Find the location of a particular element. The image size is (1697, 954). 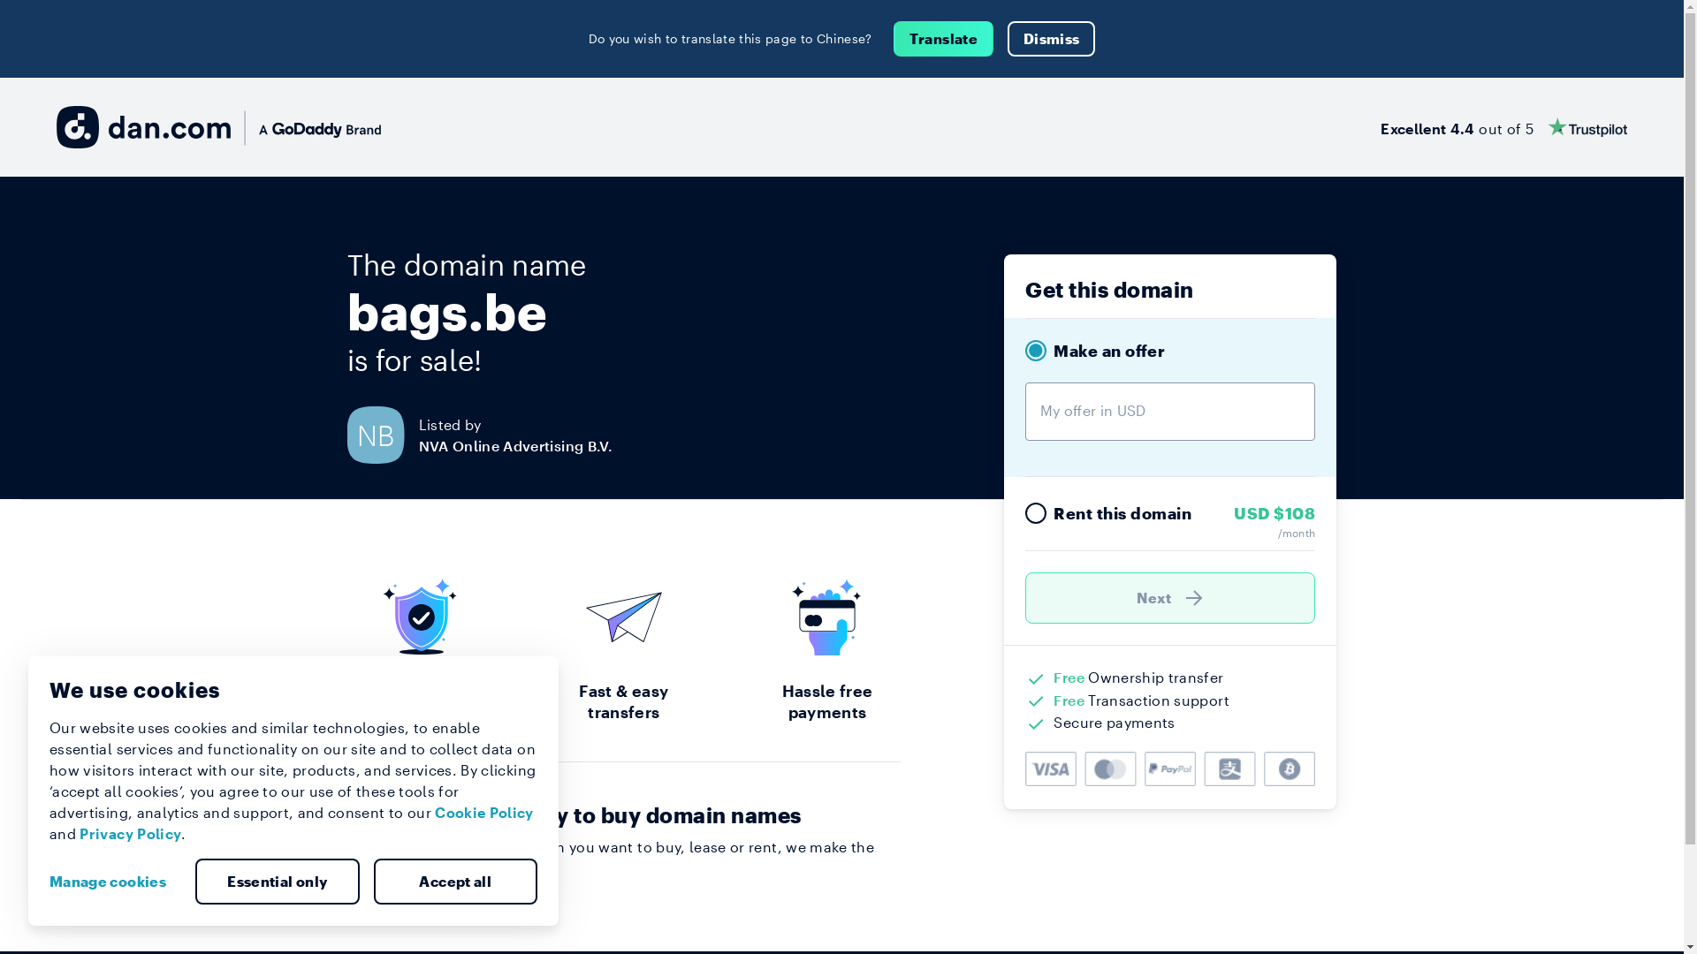

Next
) is located at coordinates (1170, 598).